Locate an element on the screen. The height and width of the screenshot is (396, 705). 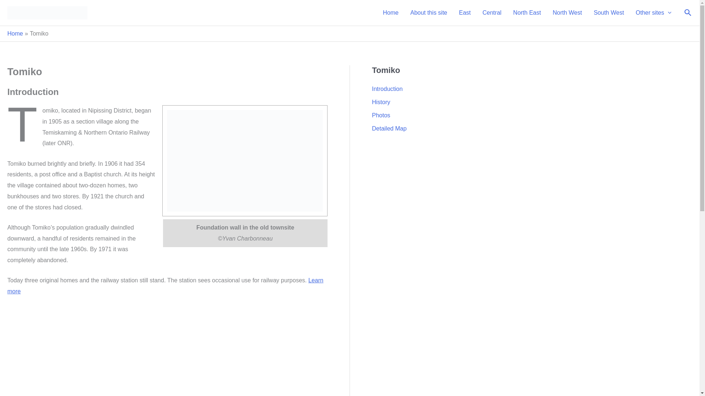
South West is located at coordinates (609, 13).